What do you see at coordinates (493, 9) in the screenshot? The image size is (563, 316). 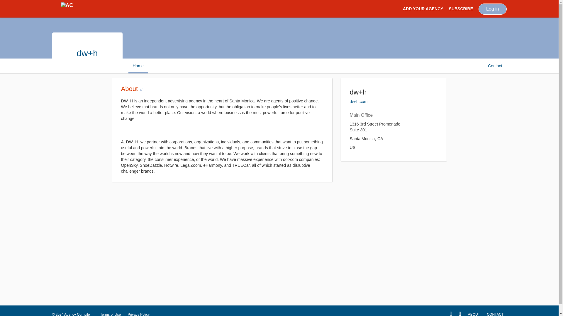 I see `Log in` at bounding box center [493, 9].